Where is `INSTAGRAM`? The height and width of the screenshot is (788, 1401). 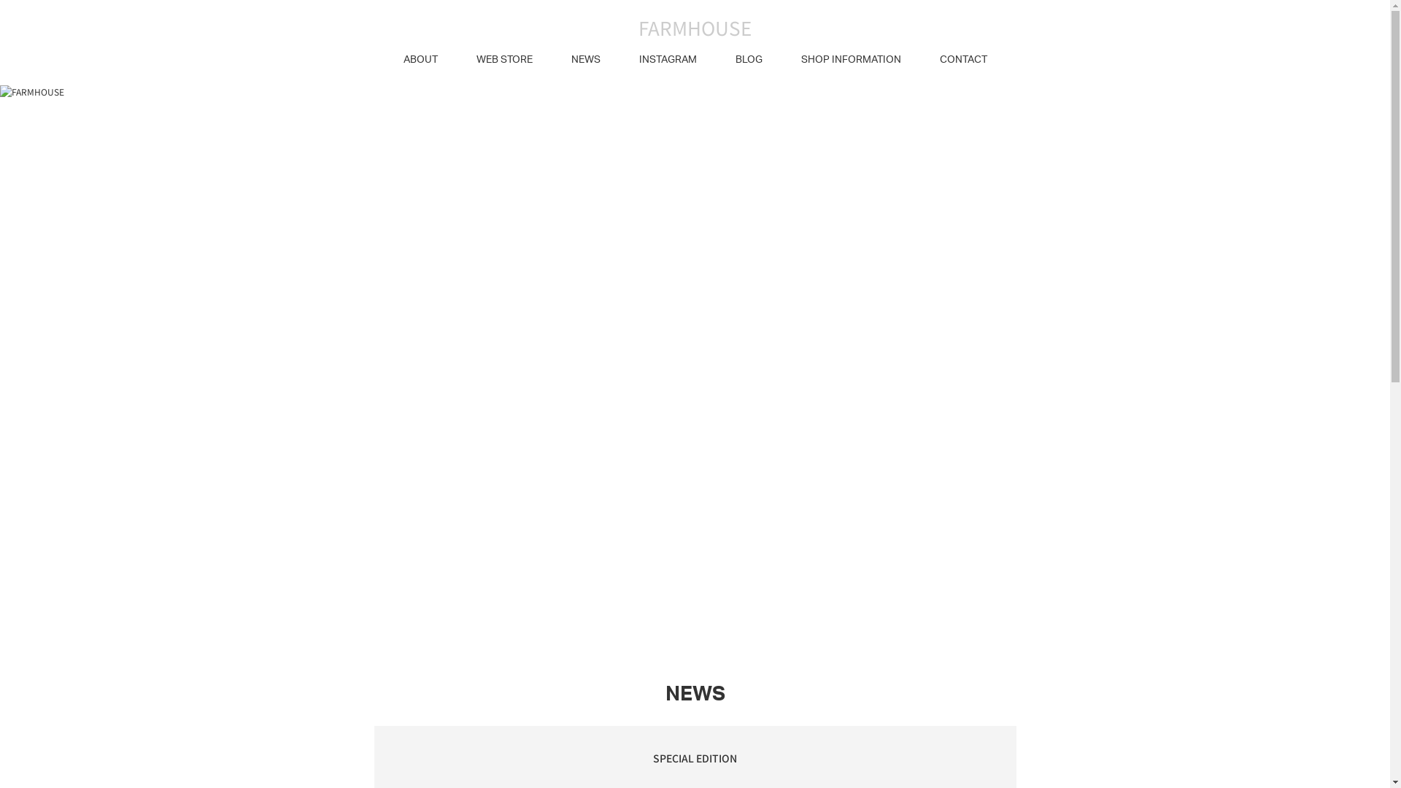
INSTAGRAM is located at coordinates (668, 60).